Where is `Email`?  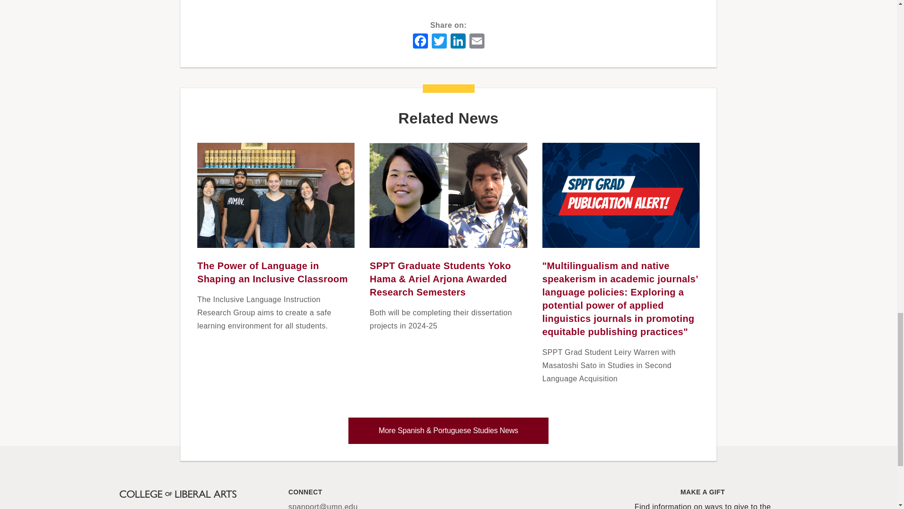
Email is located at coordinates (476, 40).